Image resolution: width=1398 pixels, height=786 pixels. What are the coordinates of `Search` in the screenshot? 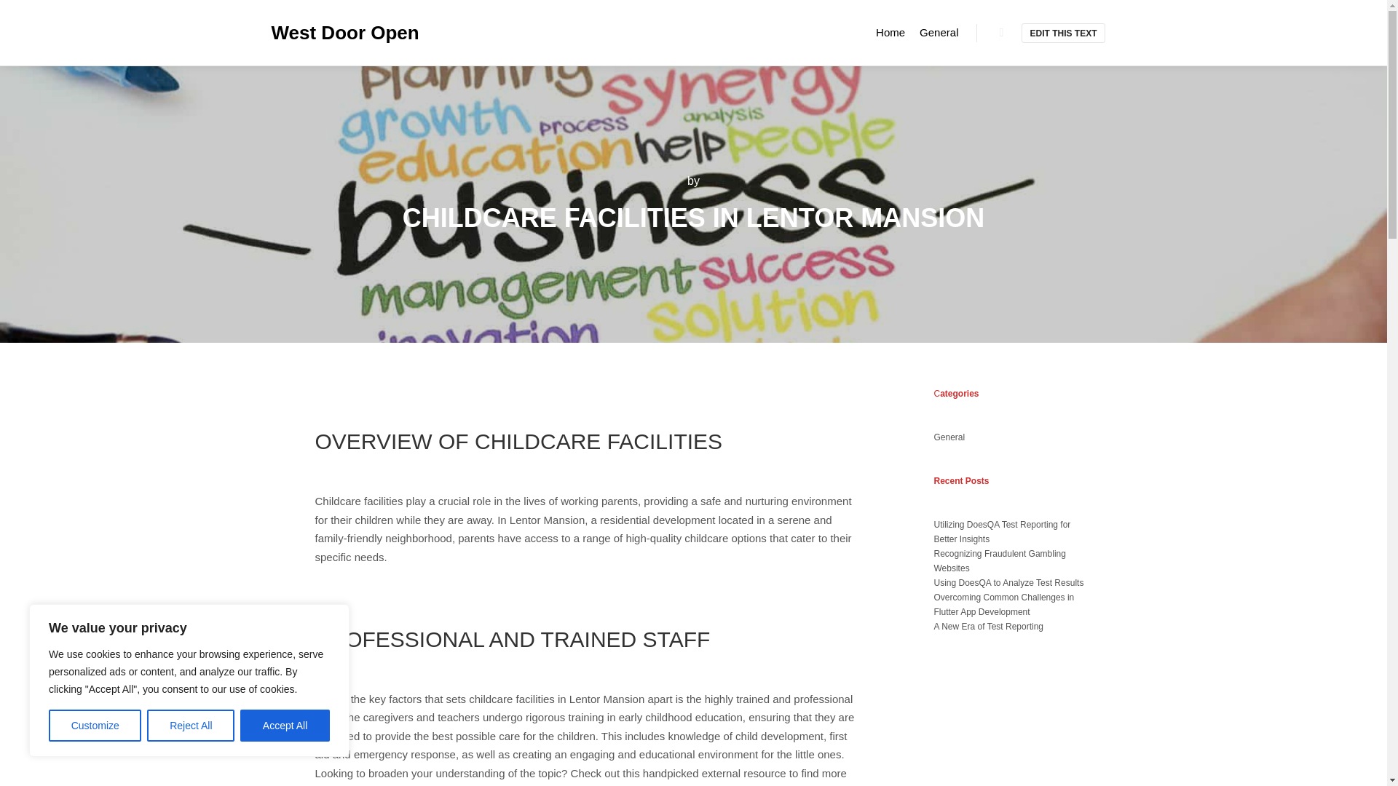 It's located at (1001, 33).